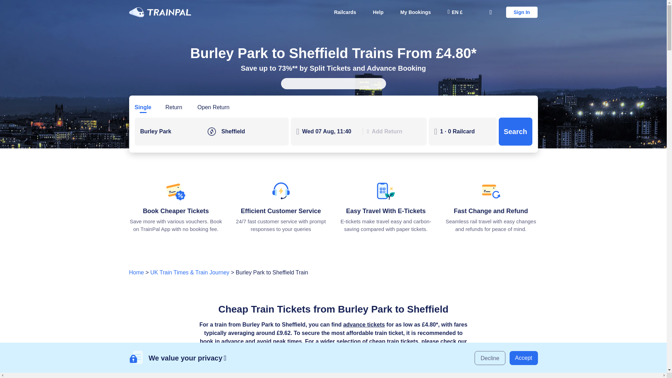 This screenshot has width=672, height=378. I want to click on Burley Park, so click(171, 131).